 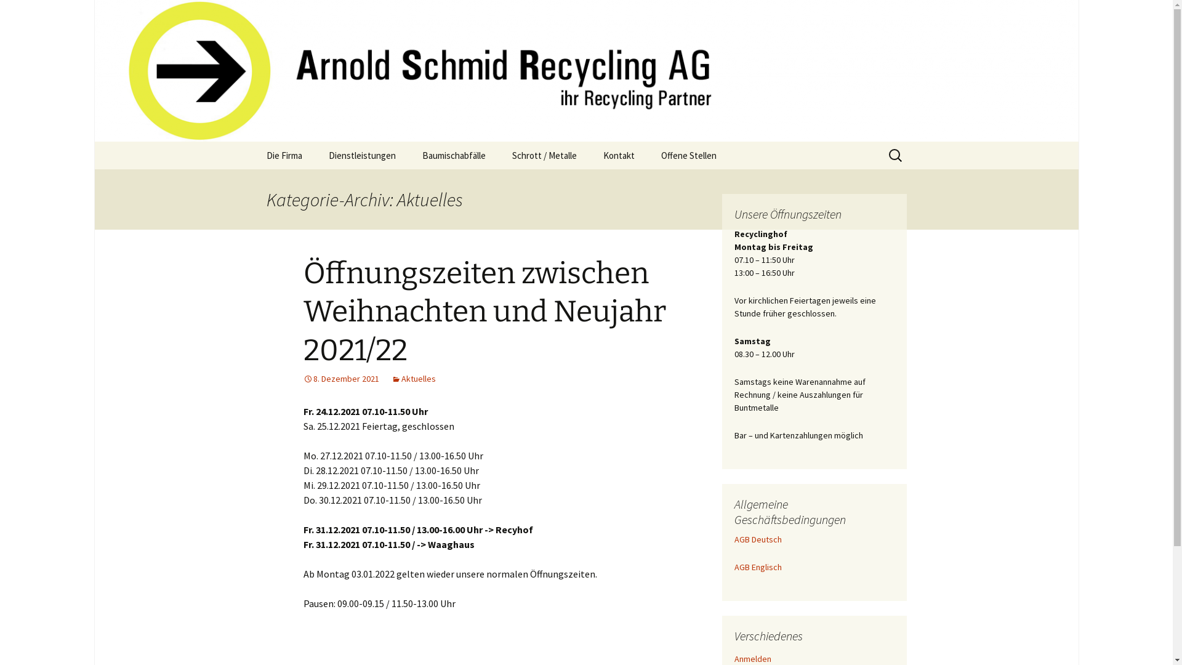 I want to click on Metalle, so click(x=561, y=183).